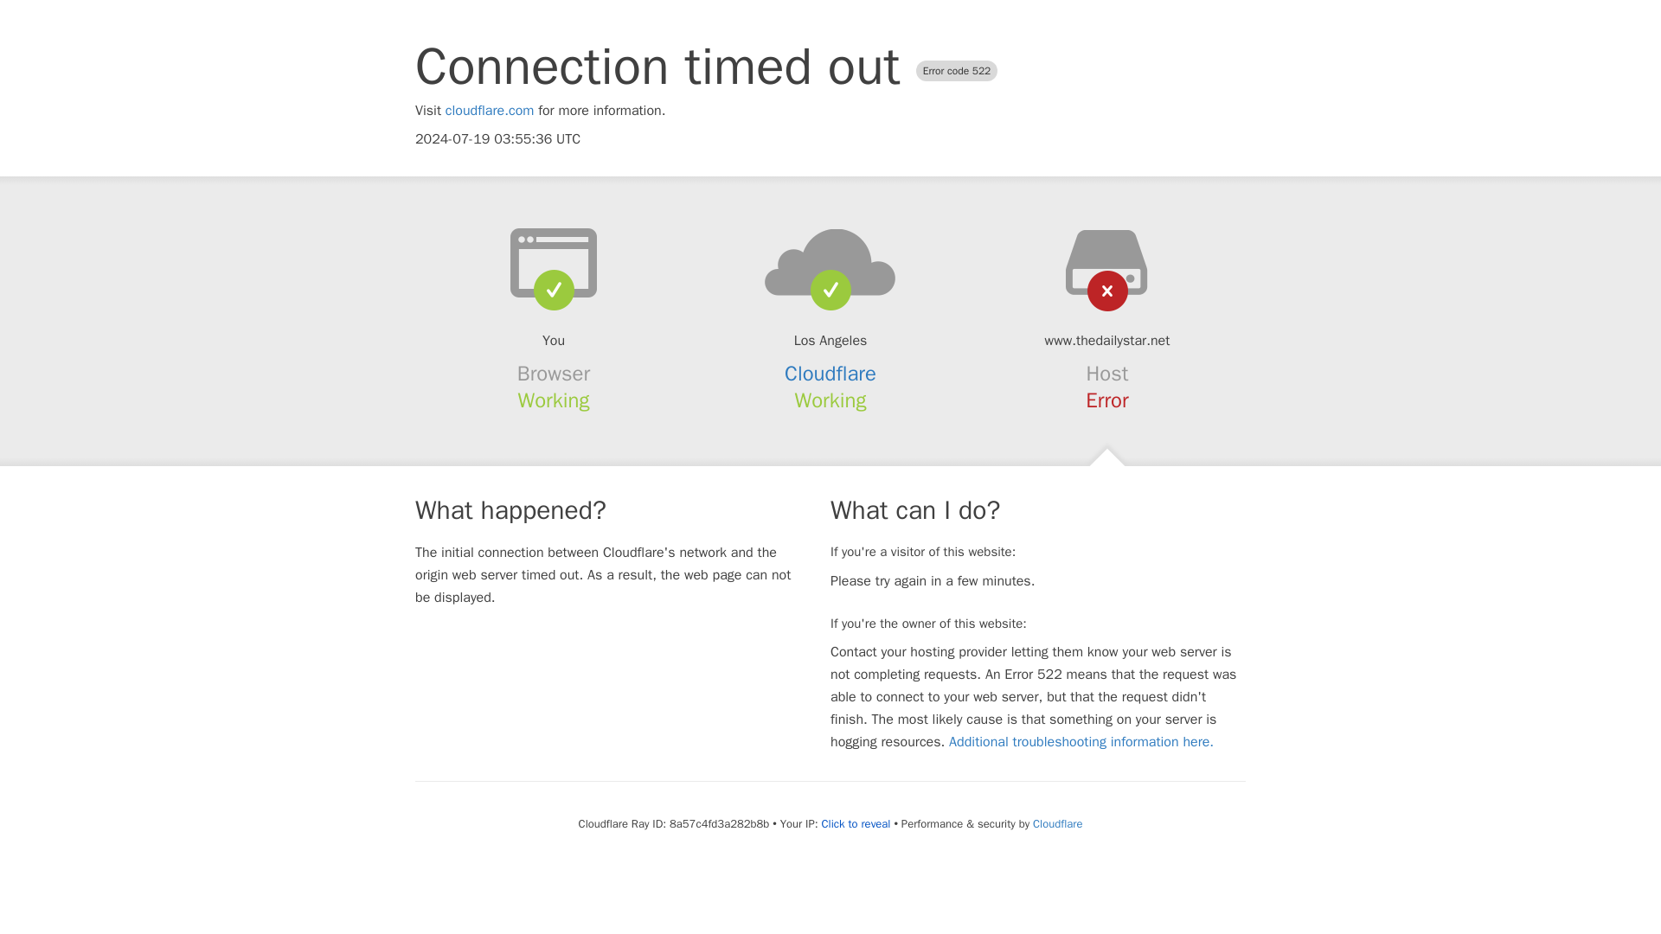 The height and width of the screenshot is (934, 1661). Describe the element at coordinates (490, 111) in the screenshot. I see `cloudflare.com` at that location.